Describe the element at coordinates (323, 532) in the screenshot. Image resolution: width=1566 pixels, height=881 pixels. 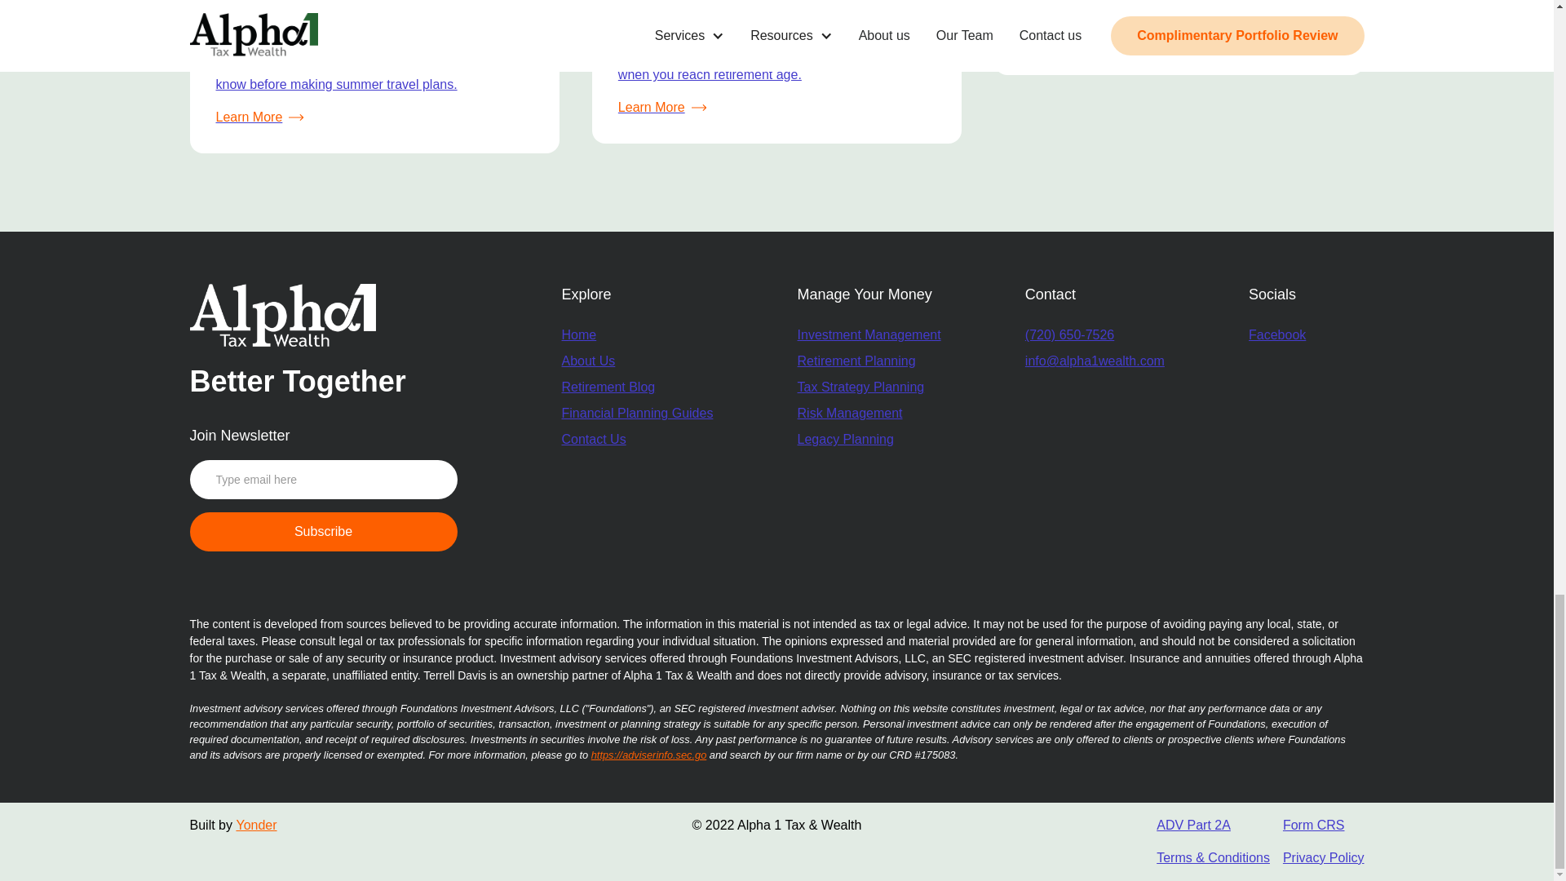
I see `Subscribe` at that location.